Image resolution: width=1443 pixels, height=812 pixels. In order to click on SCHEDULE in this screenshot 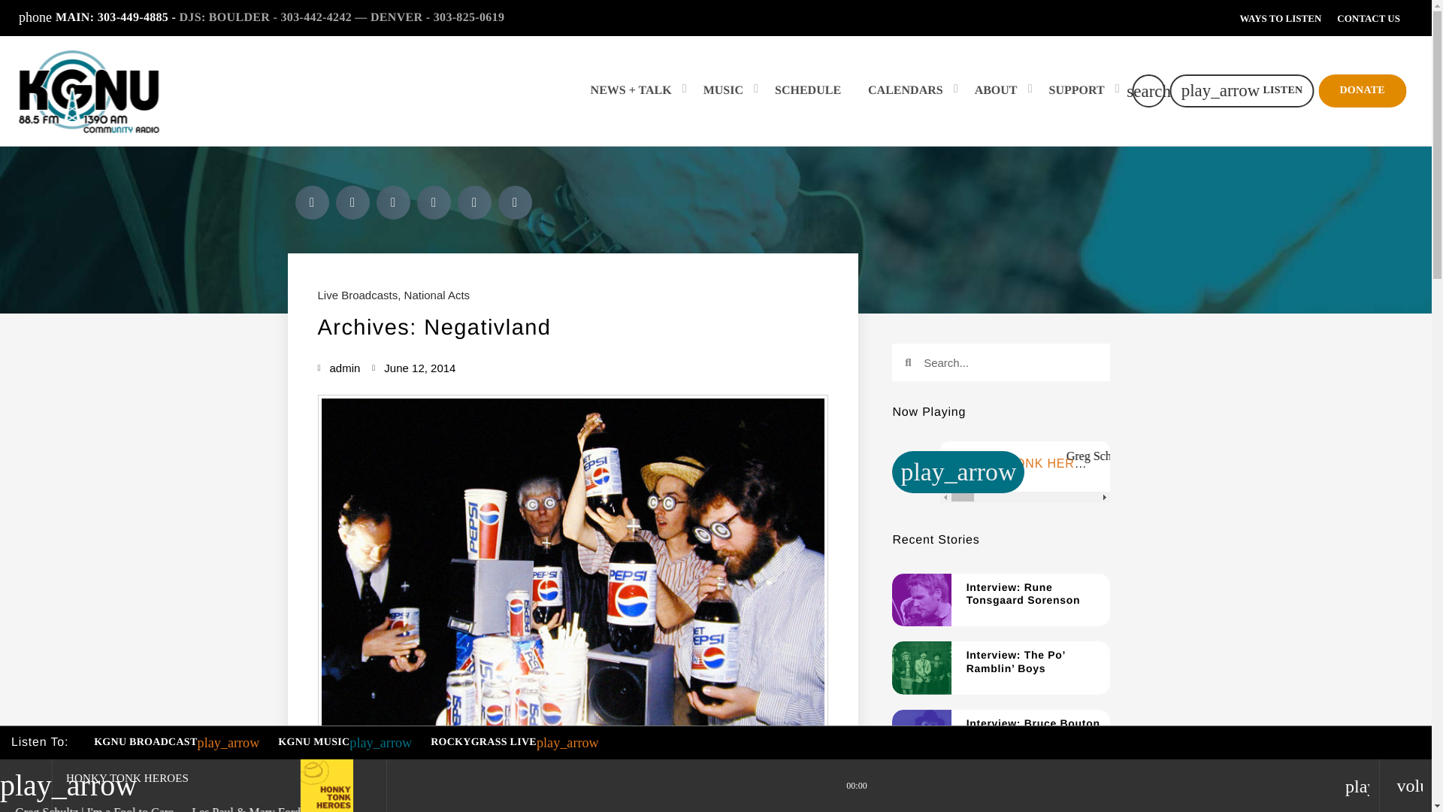, I will do `click(807, 90)`.